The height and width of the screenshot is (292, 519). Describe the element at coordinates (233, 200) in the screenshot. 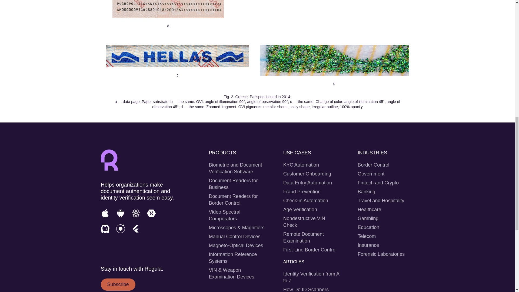

I see `Document Readers for Border Control` at that location.